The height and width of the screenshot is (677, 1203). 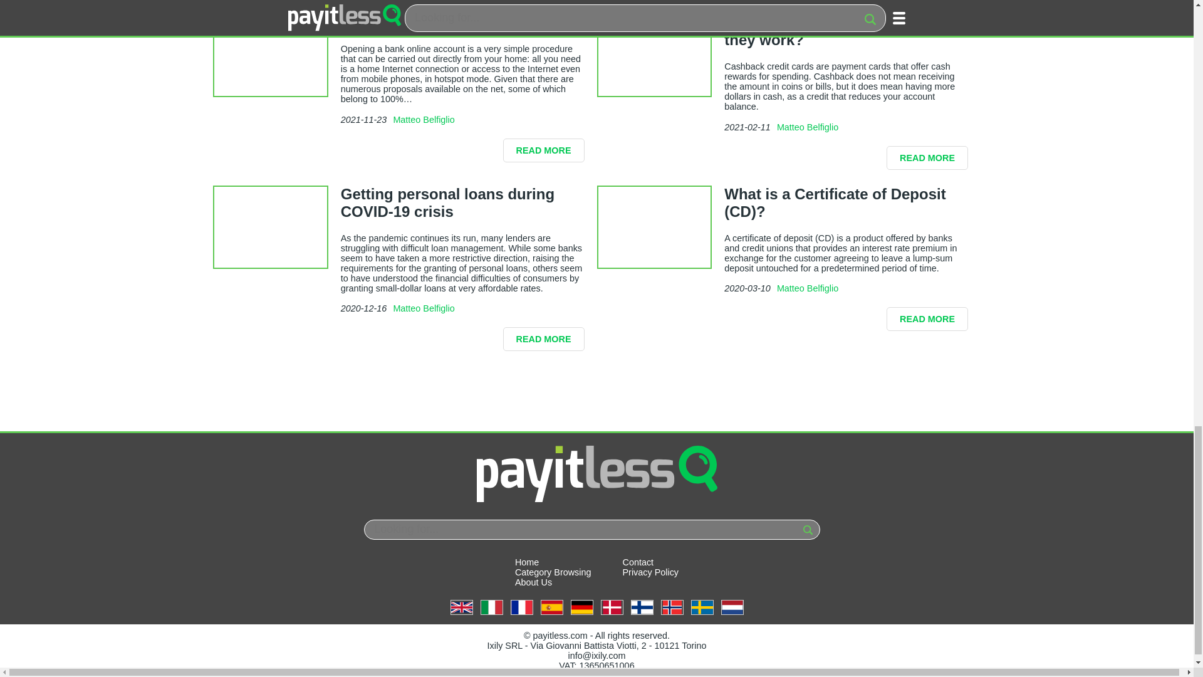 I want to click on Contact, so click(x=638, y=562).